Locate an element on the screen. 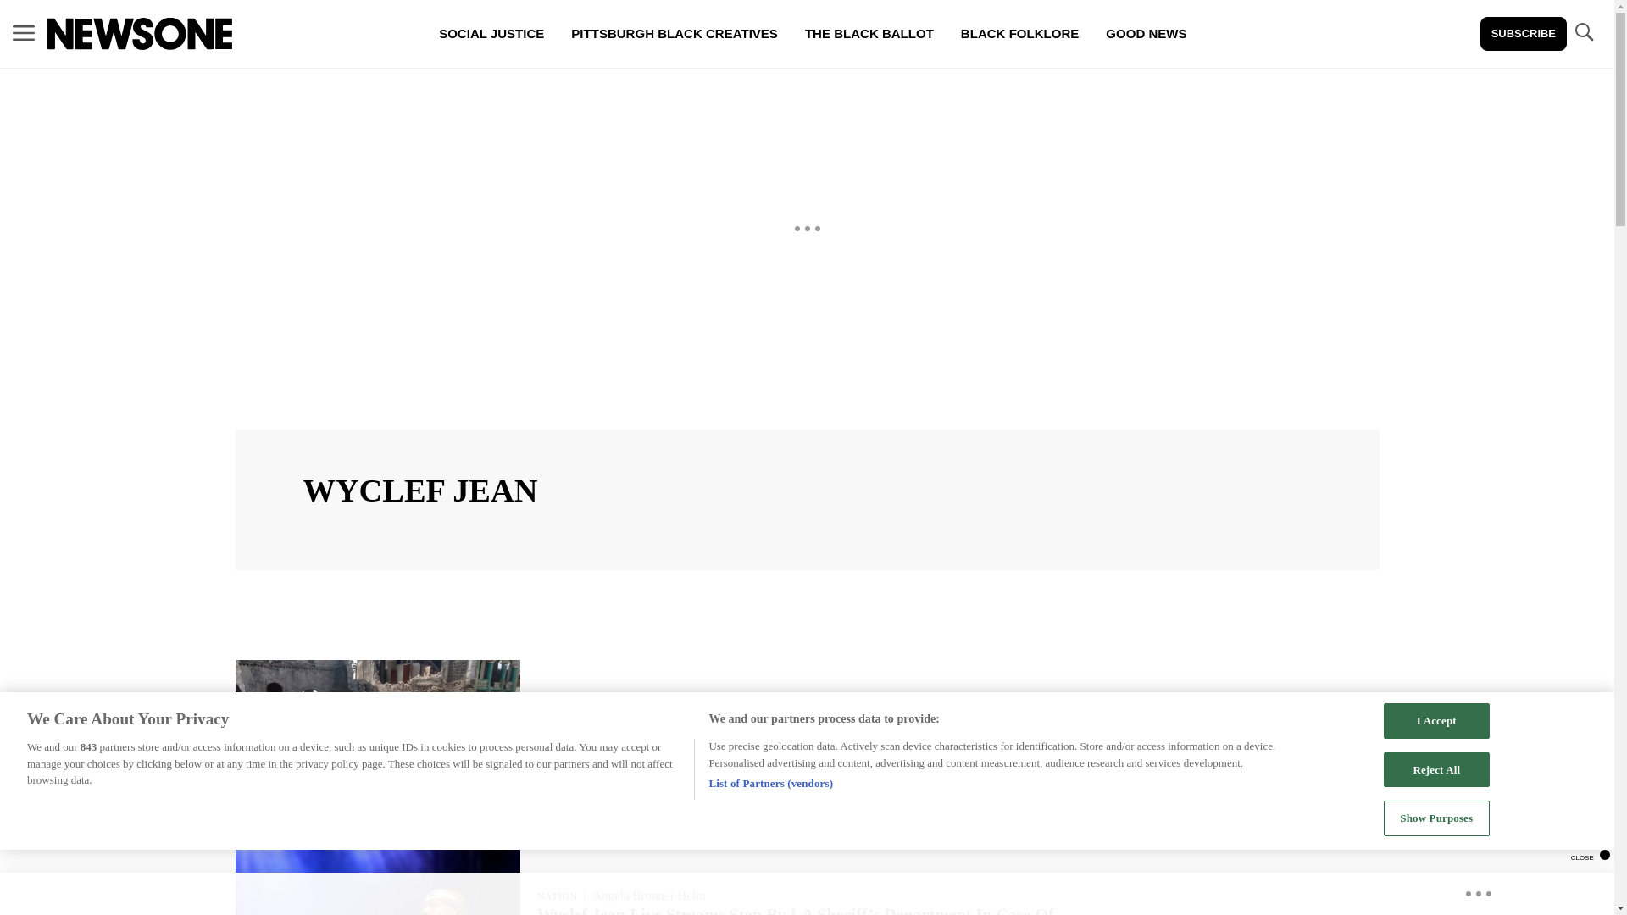 This screenshot has height=915, width=1627. MENU is located at coordinates (24, 34).